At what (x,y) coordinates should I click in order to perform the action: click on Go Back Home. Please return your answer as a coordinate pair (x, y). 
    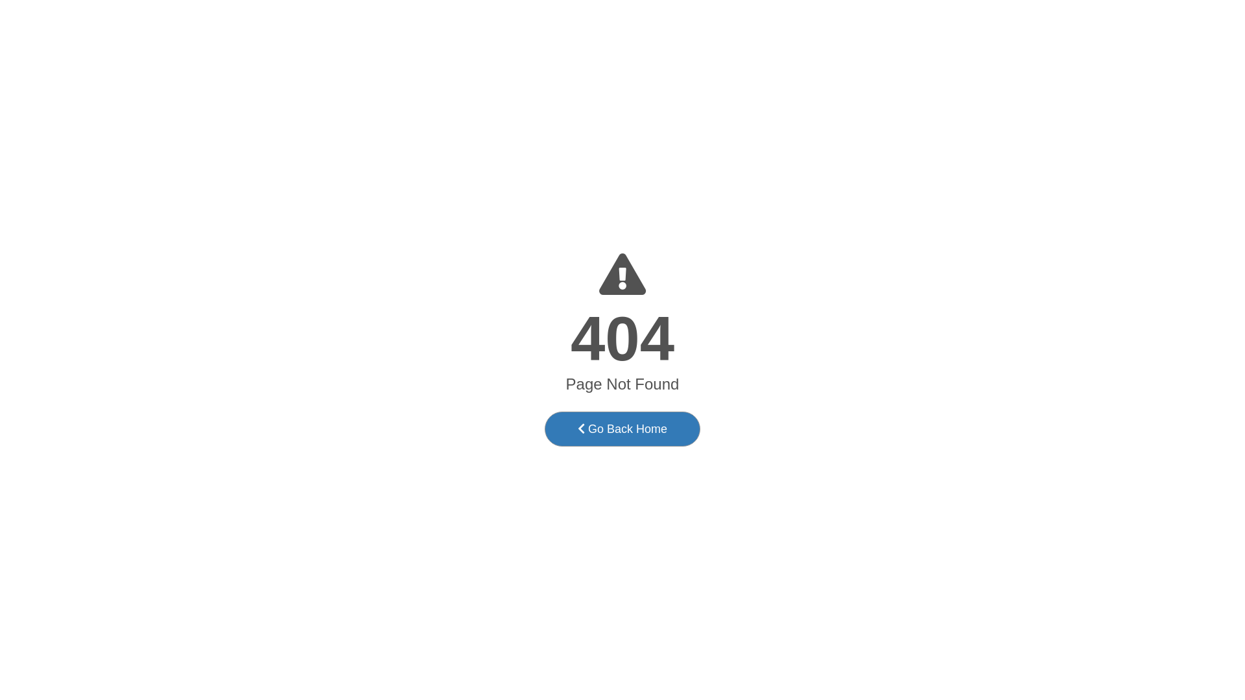
    Looking at the image, I should click on (622, 429).